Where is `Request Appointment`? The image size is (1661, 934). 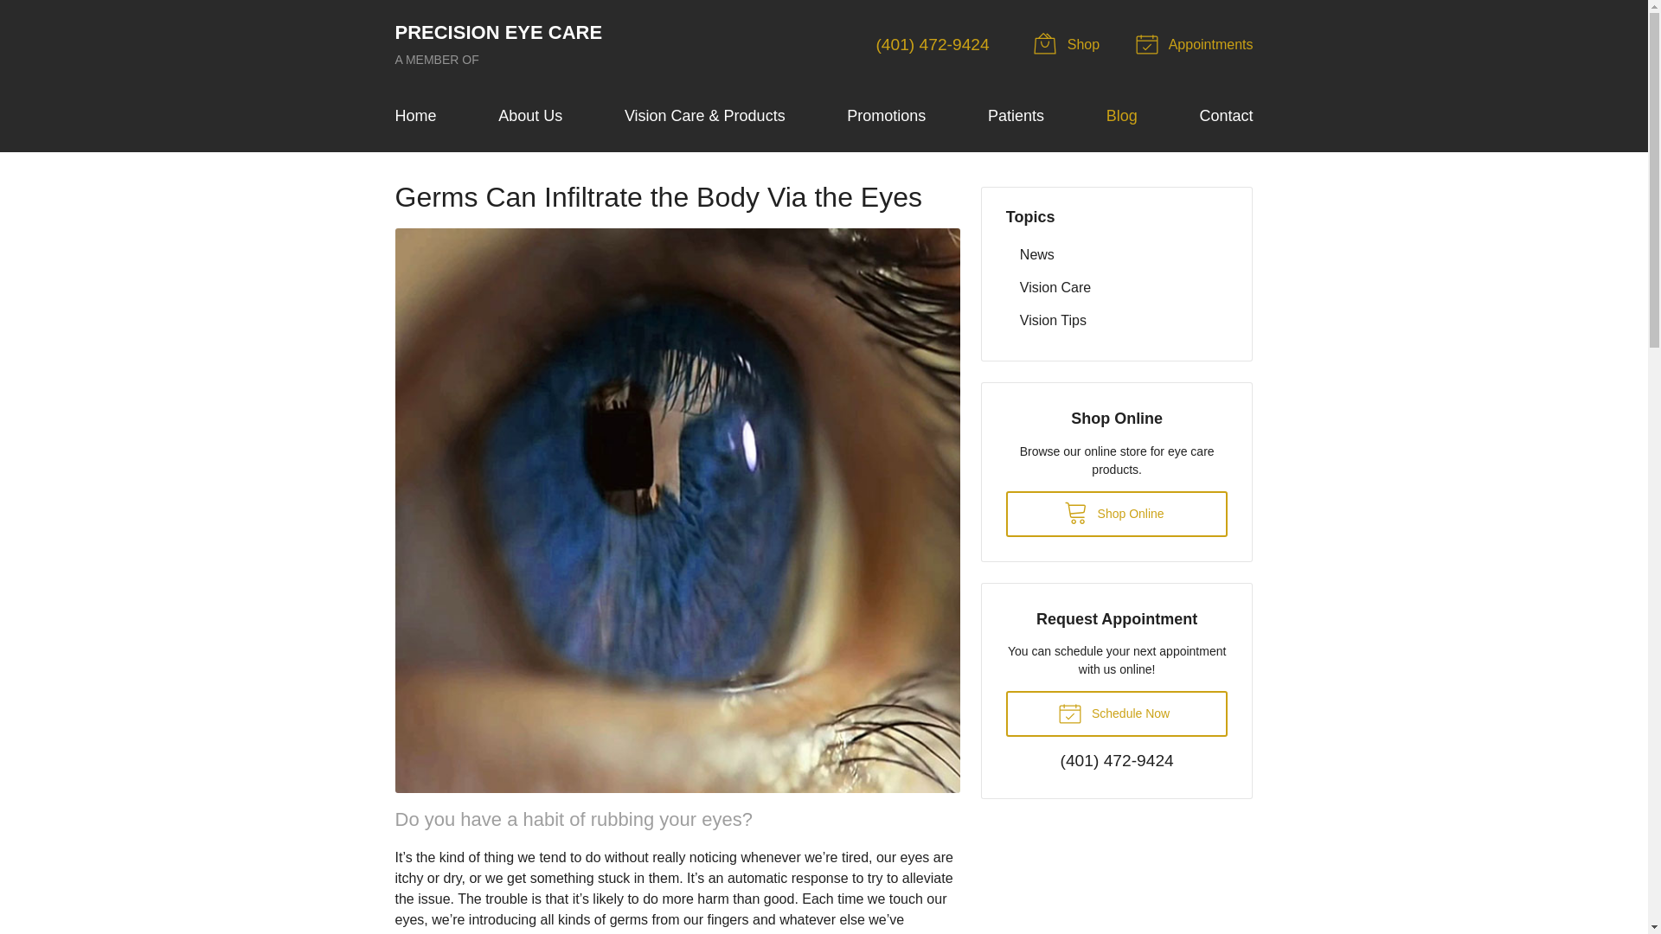 Request Appointment is located at coordinates (415, 116).